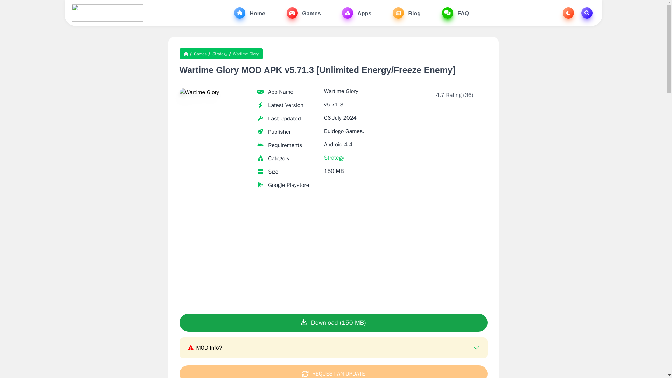 The height and width of the screenshot is (378, 672). Describe the element at coordinates (357, 13) in the screenshot. I see `Apps` at that location.